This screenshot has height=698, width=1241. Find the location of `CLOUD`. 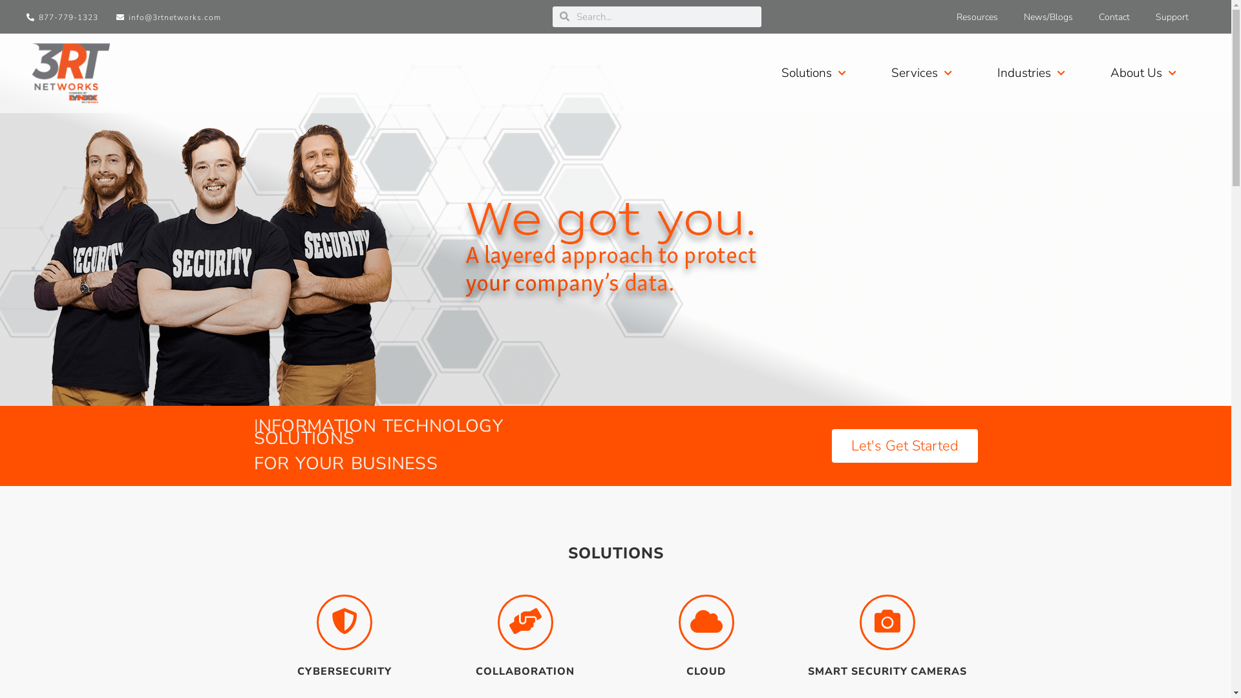

CLOUD is located at coordinates (706, 672).